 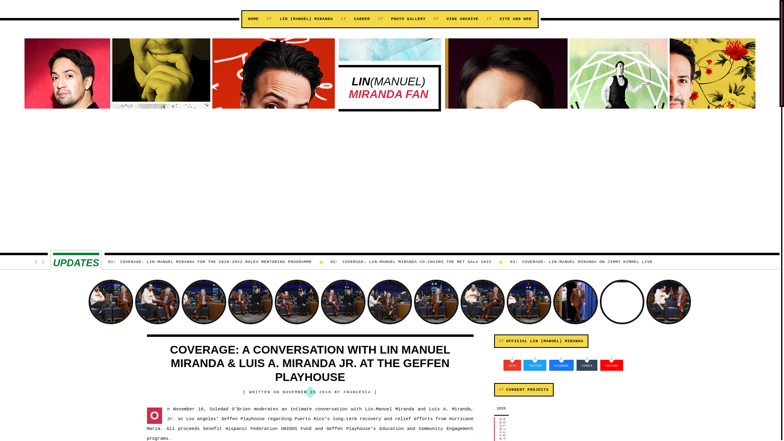 I want to click on 07May24-0010.jpg, so click(x=296, y=301).